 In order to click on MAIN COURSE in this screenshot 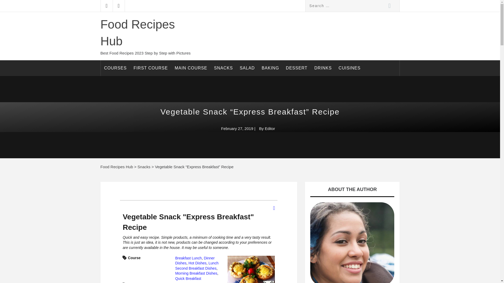, I will do `click(191, 68)`.